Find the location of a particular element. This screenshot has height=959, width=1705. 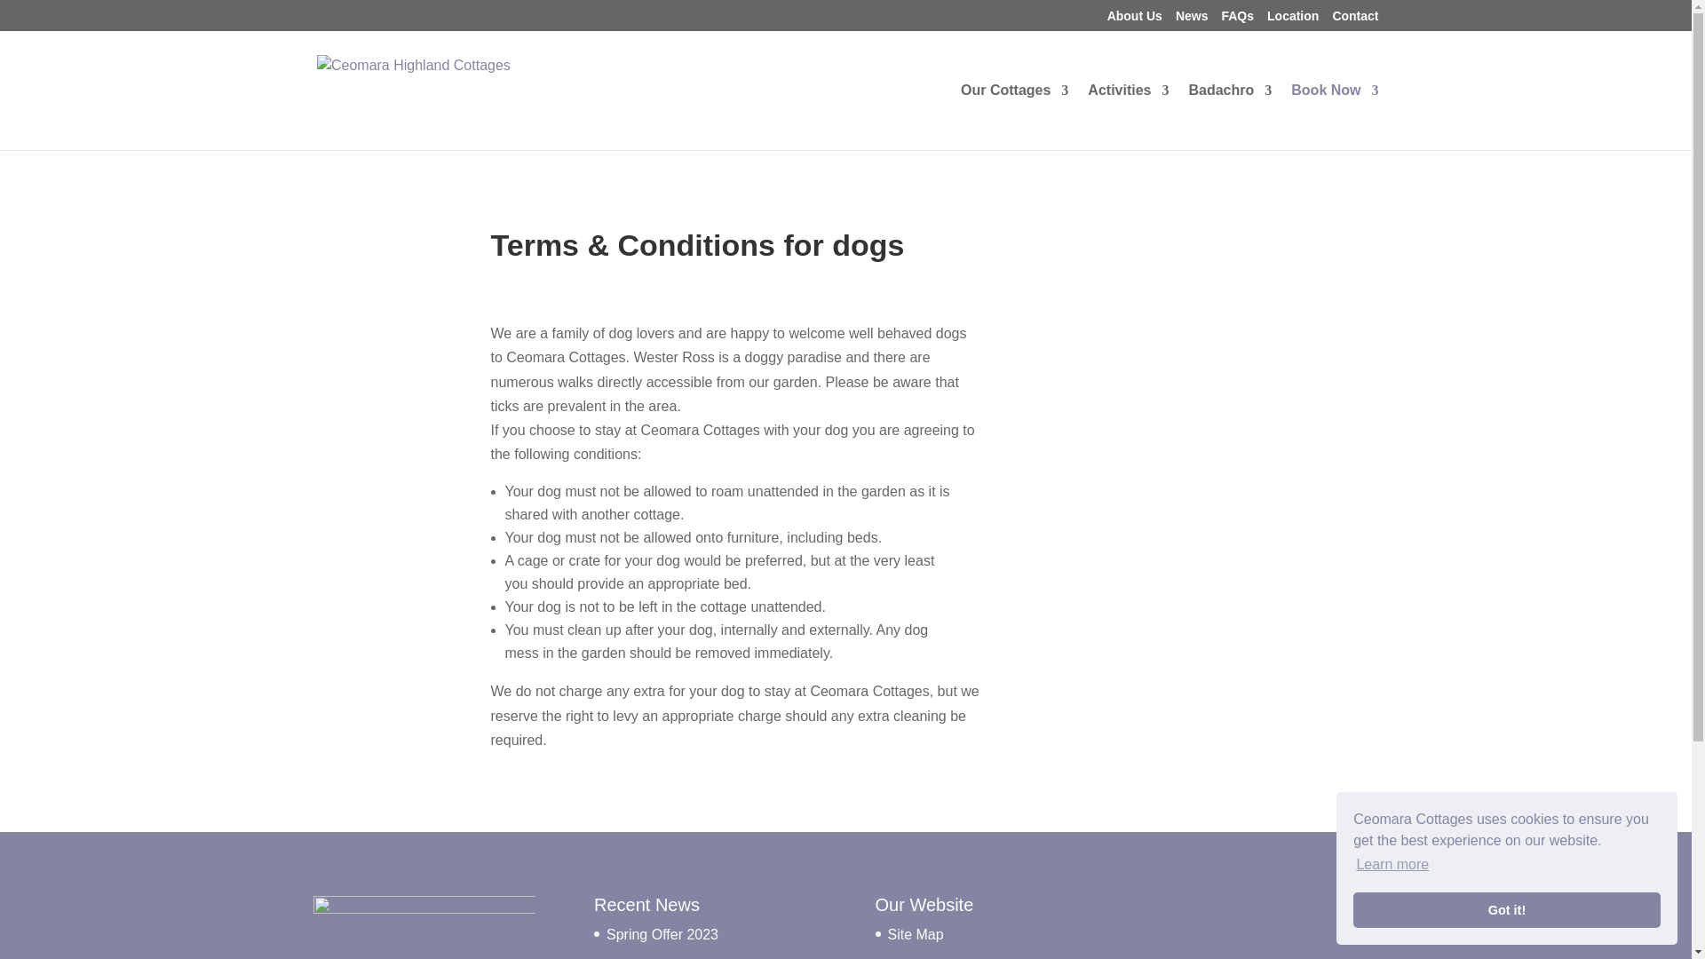

Learn more is located at coordinates (1392, 865).